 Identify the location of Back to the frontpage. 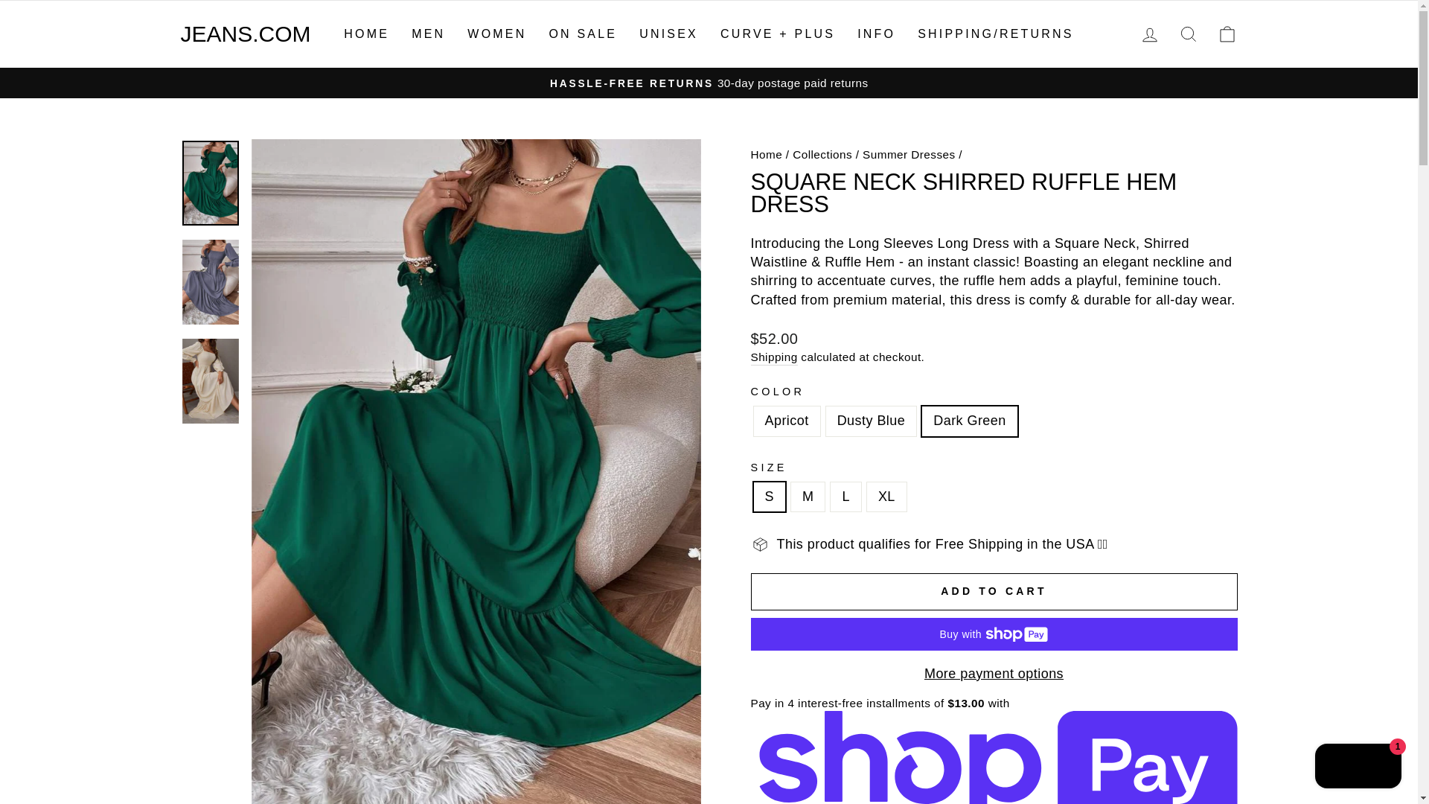
(766, 154).